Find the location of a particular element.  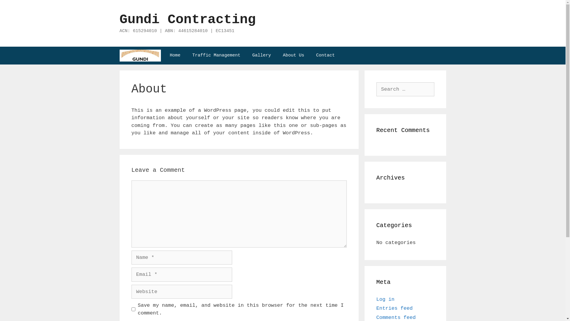

Gundi Contracting is located at coordinates (188, 20).